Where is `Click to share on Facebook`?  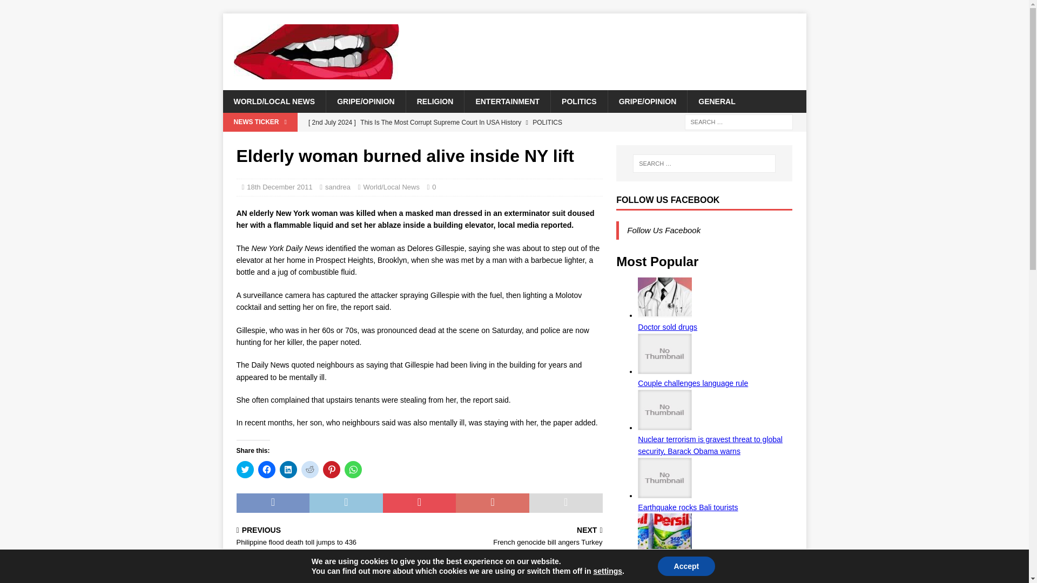
Click to share on Facebook is located at coordinates (267, 470).